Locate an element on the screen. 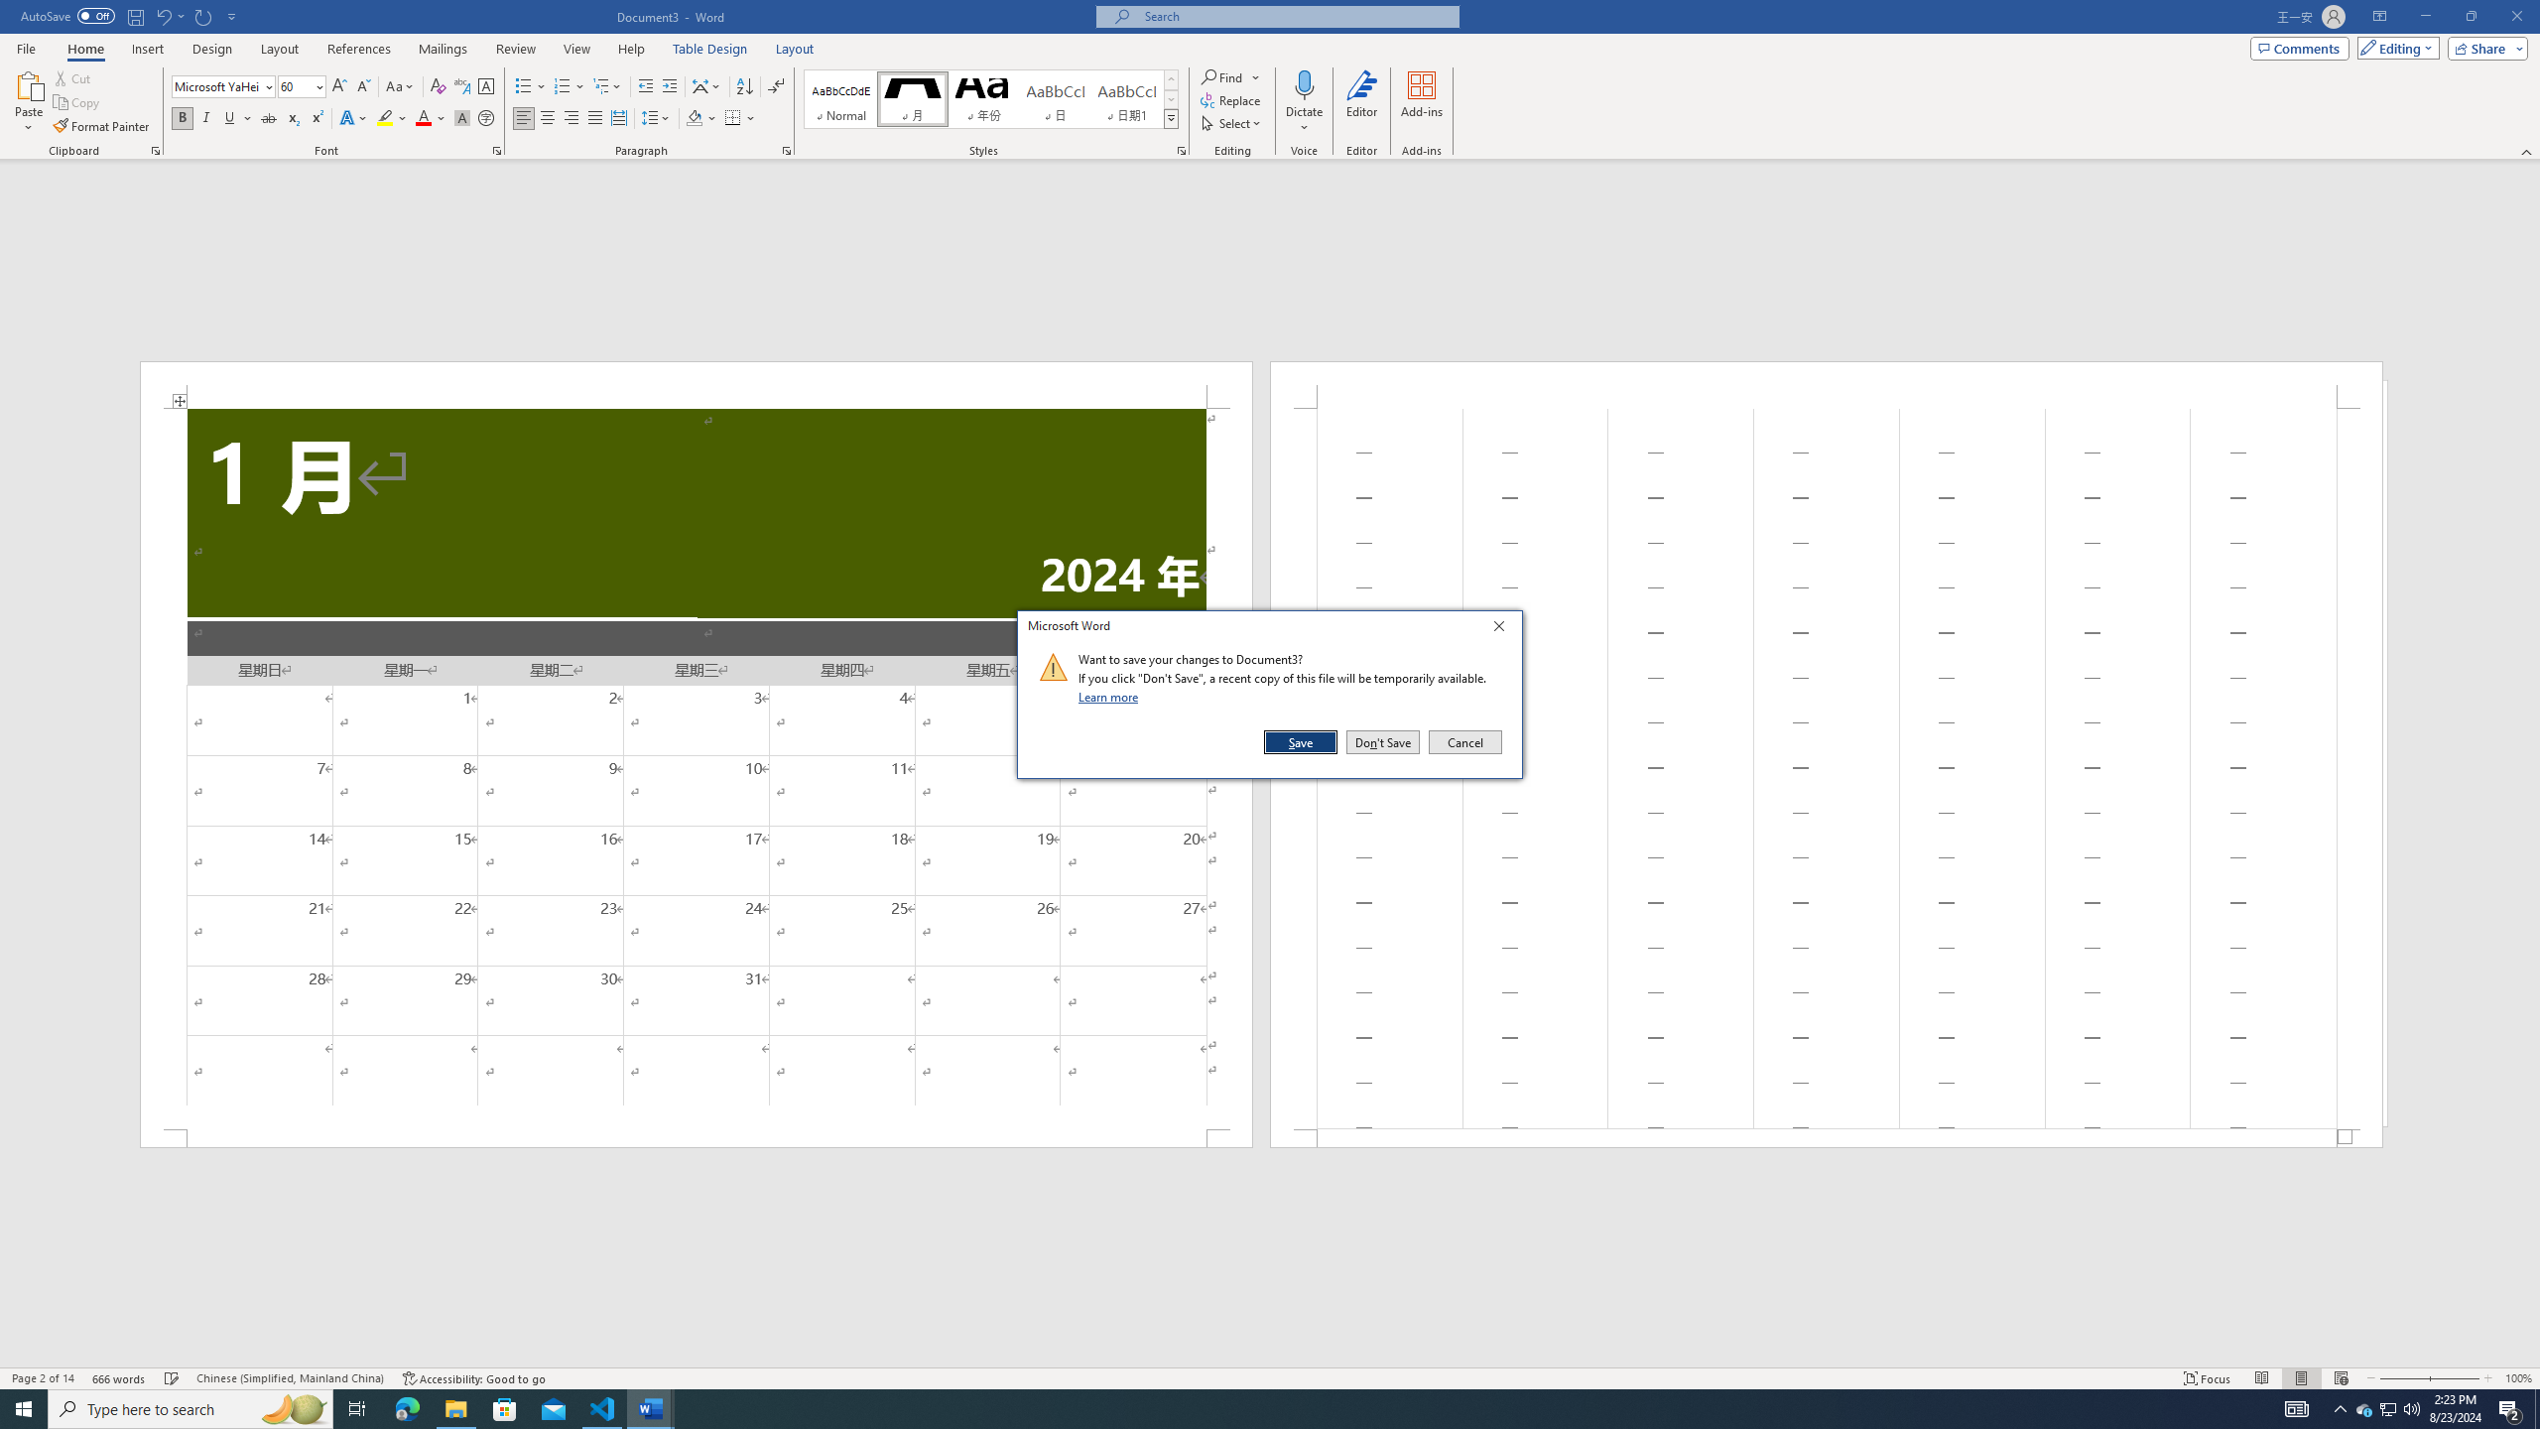  Underline is located at coordinates (392, 119).